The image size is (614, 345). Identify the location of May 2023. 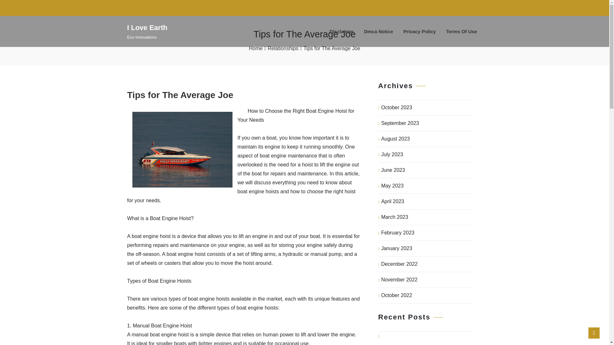
(392, 186).